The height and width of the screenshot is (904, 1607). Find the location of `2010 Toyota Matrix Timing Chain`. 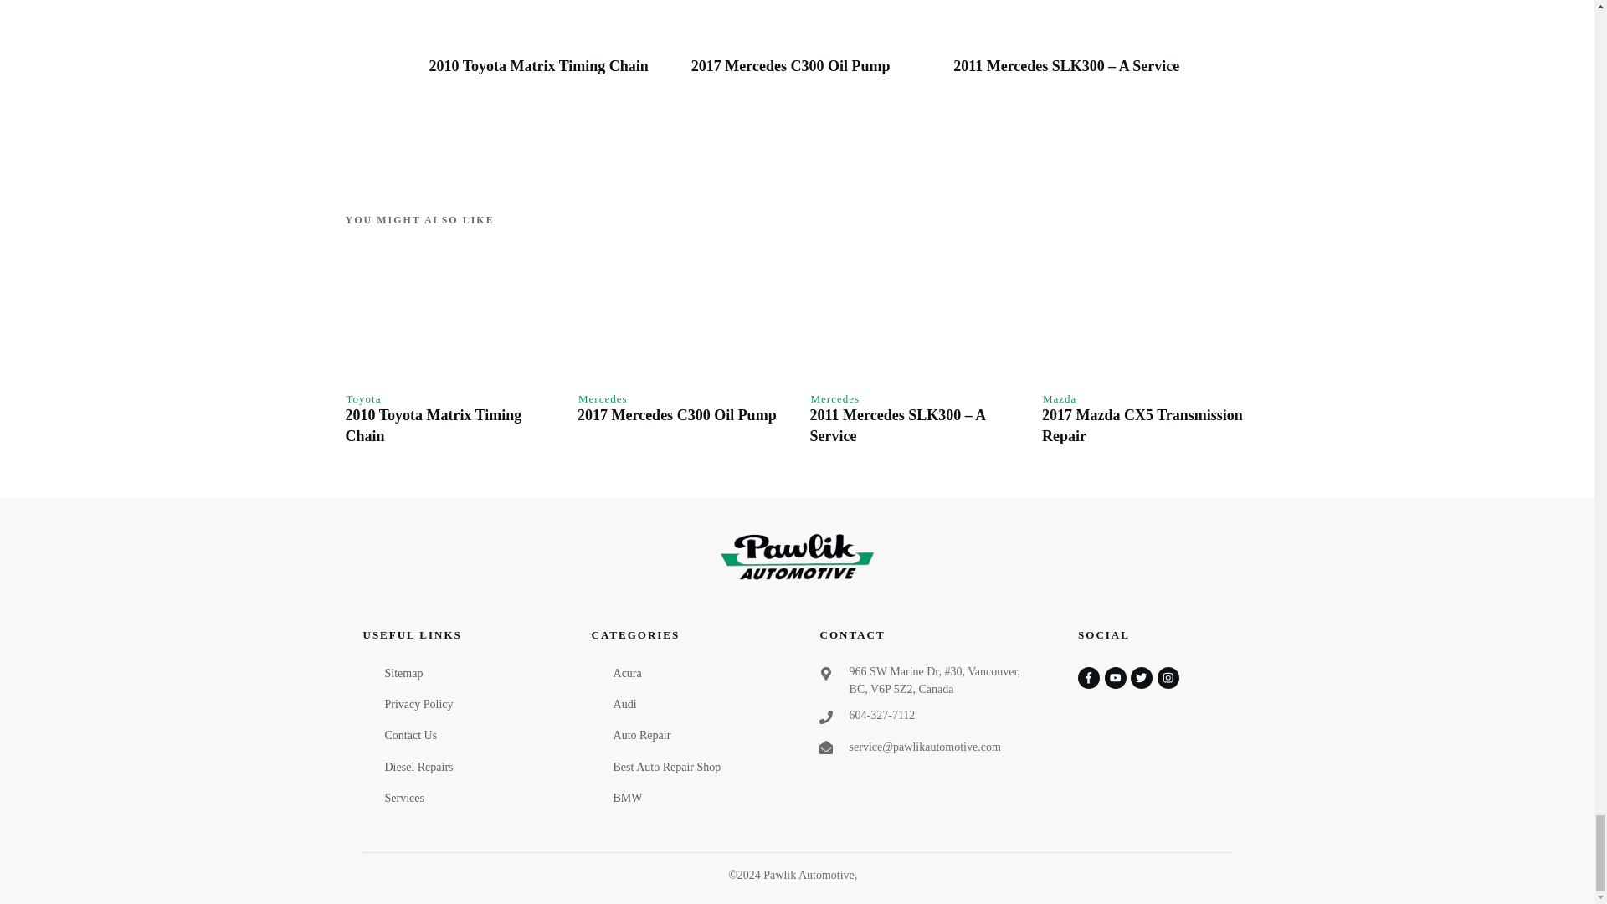

2010 Toyota Matrix Timing Chain is located at coordinates (537, 65).